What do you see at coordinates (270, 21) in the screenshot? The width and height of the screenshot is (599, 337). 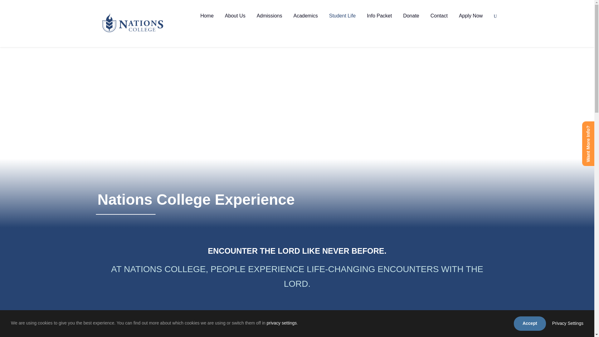 I see `Admissions` at bounding box center [270, 21].